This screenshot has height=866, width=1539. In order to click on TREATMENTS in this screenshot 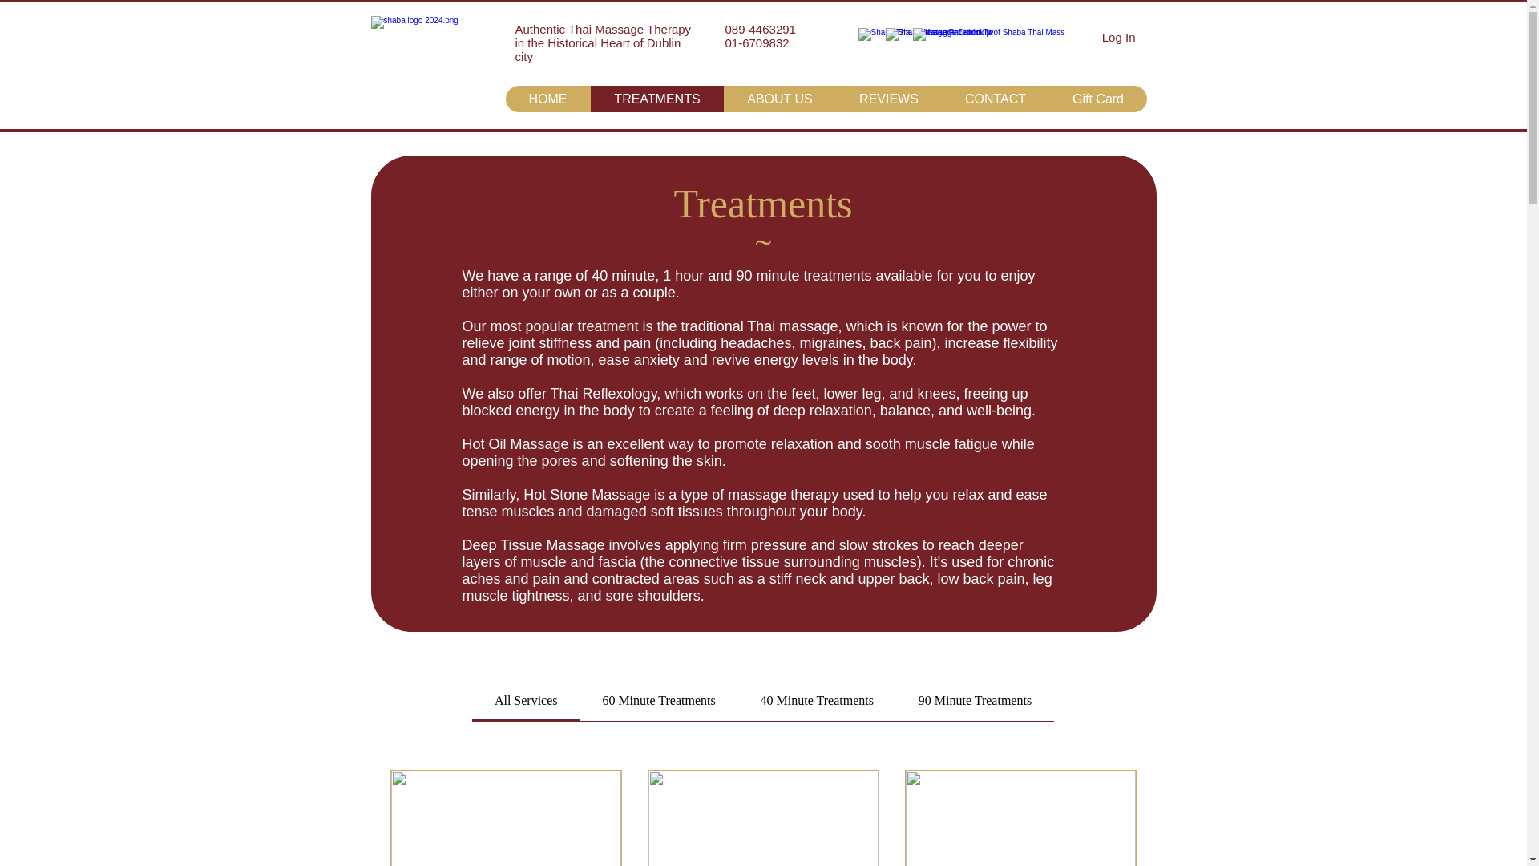, I will do `click(656, 99)`.